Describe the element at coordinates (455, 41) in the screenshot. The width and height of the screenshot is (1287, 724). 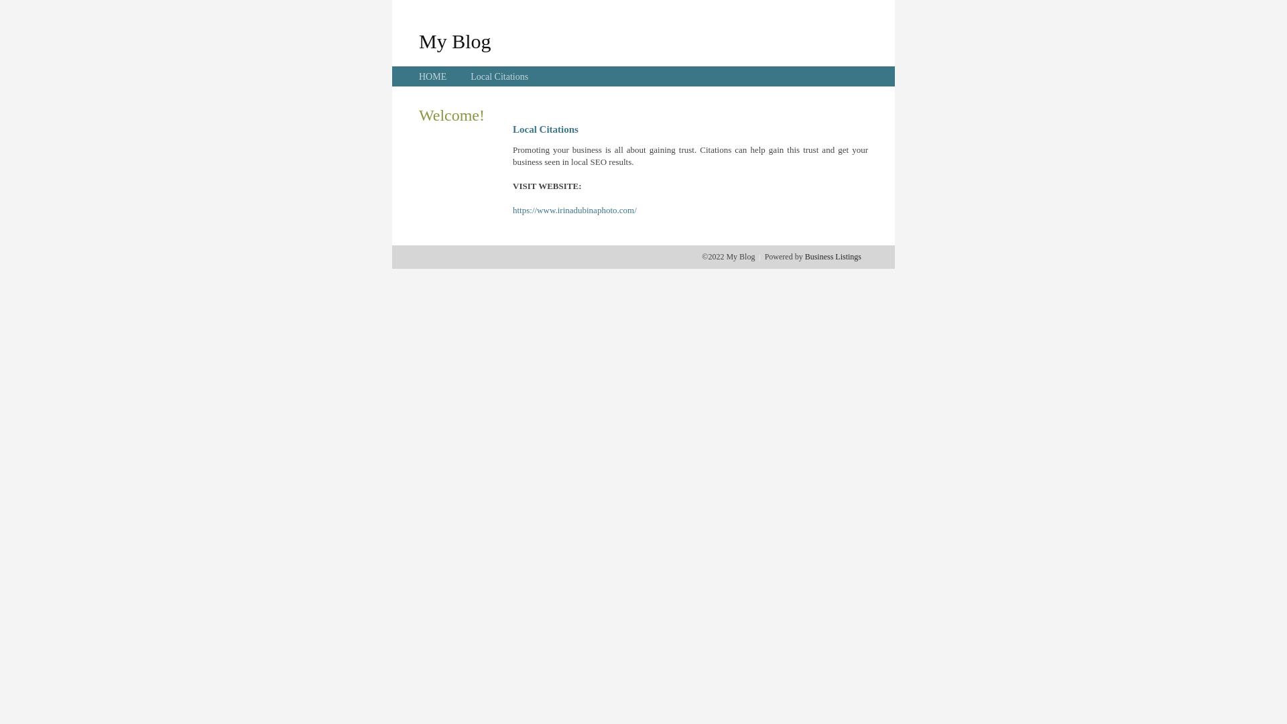
I see `My Blog` at that location.